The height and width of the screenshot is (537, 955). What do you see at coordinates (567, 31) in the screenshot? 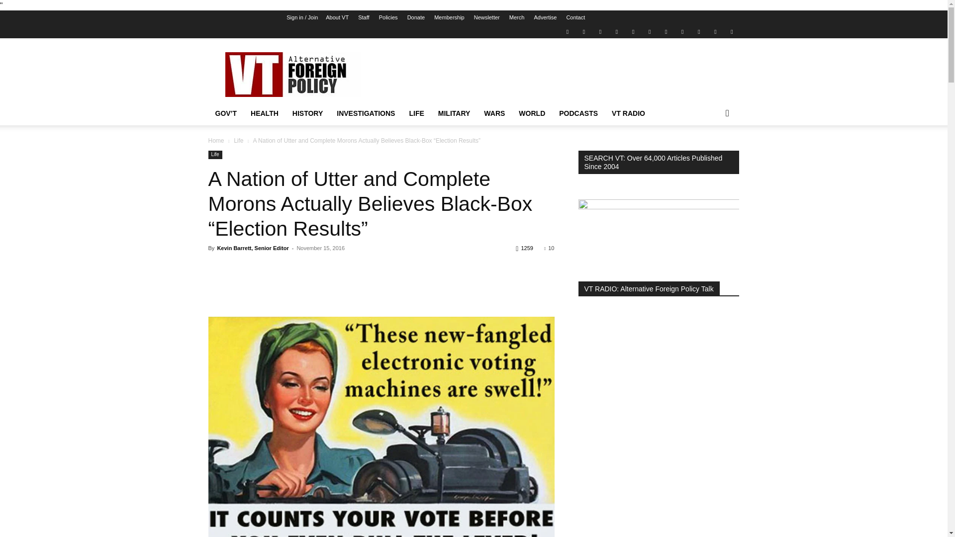
I see `Blogger` at bounding box center [567, 31].